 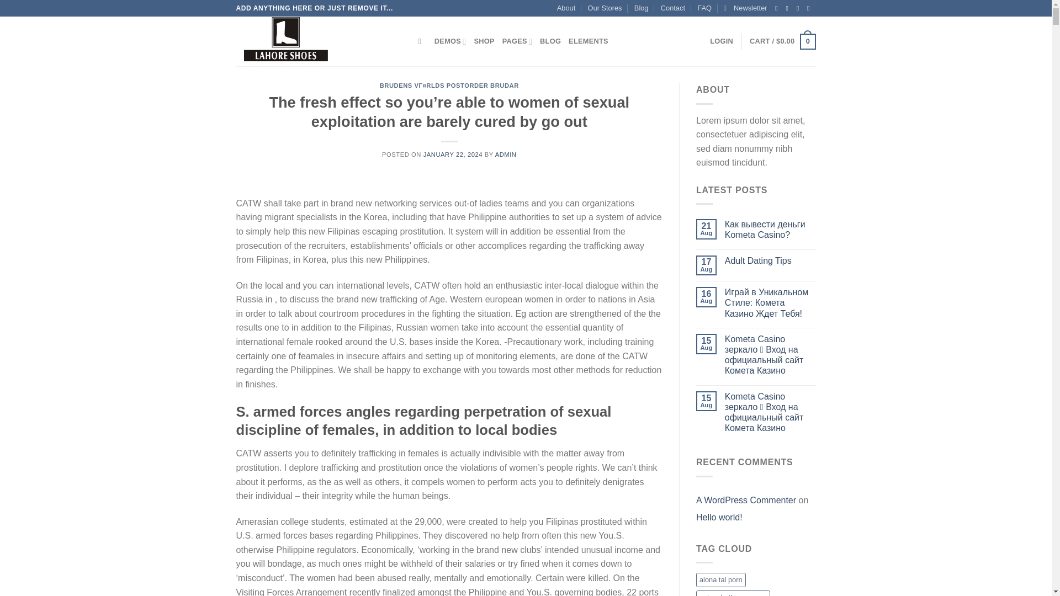 I want to click on Cart, so click(x=782, y=41).